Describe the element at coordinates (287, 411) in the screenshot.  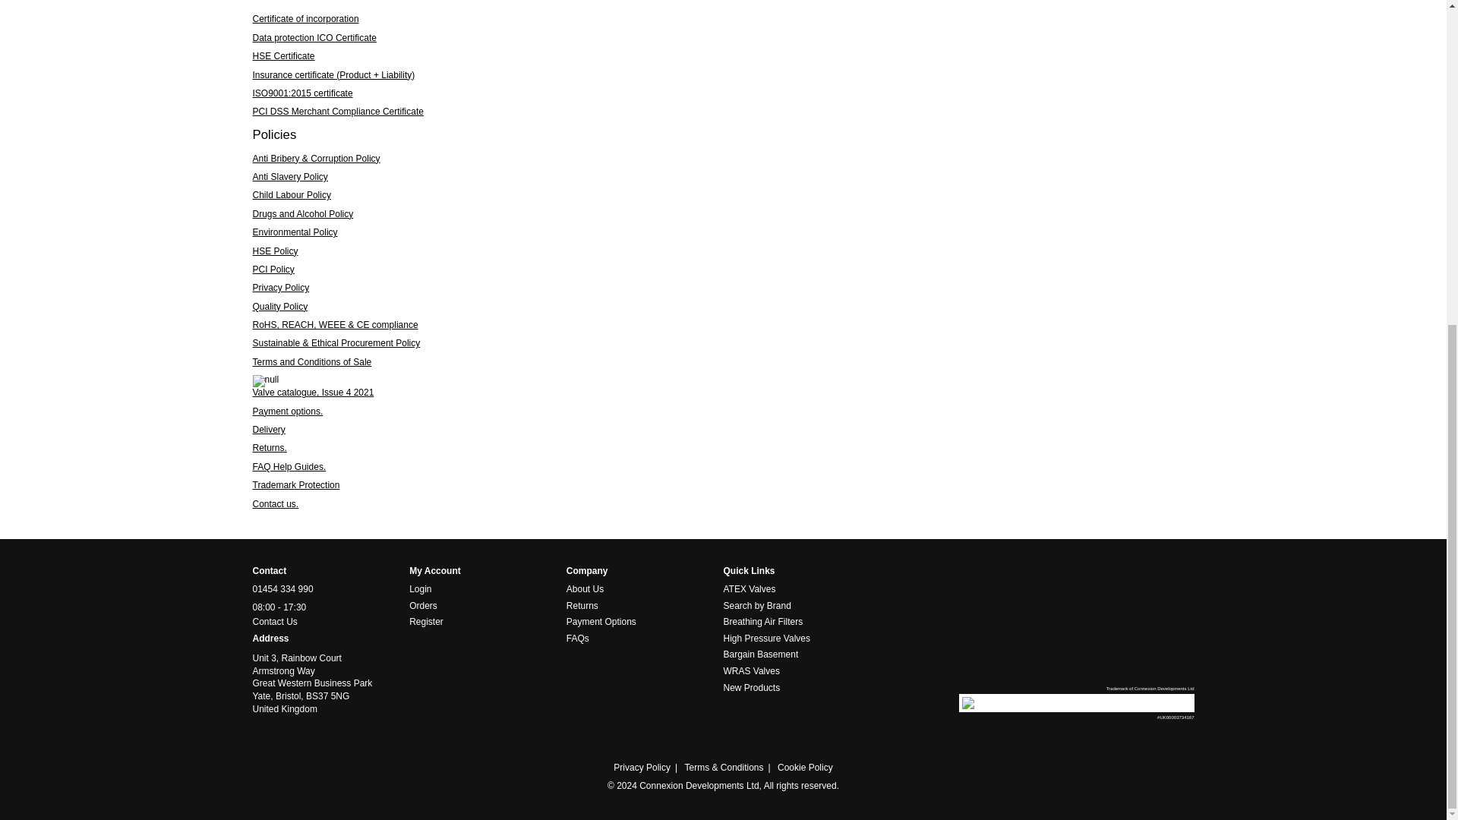
I see `Payment options.` at that location.